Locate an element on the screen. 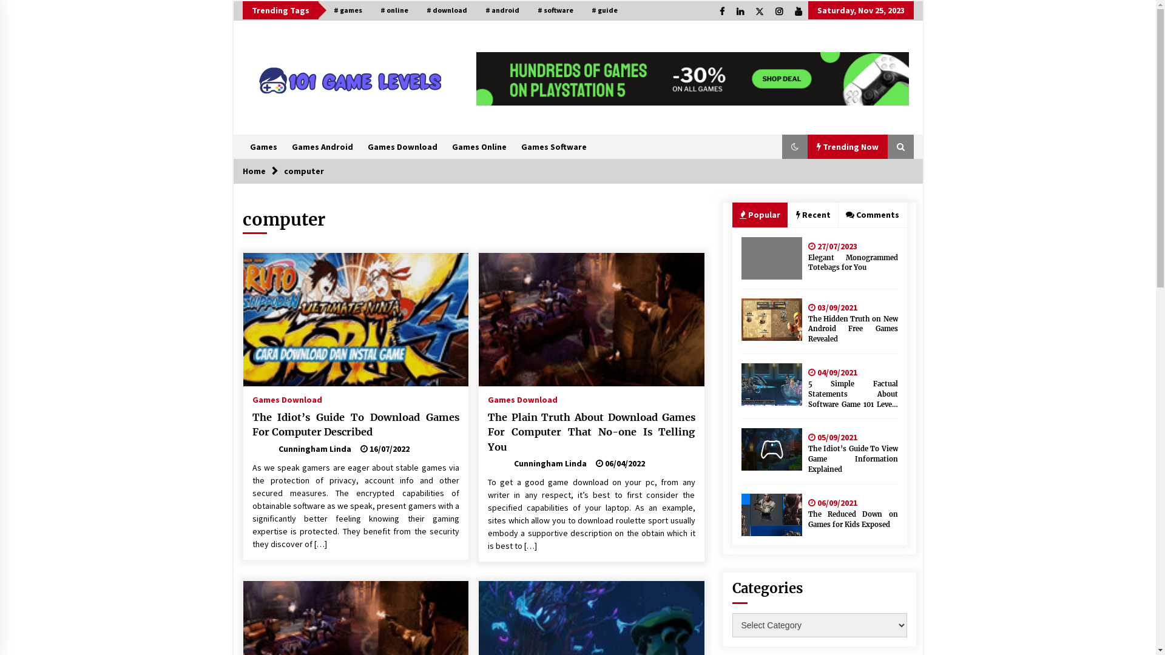 The height and width of the screenshot is (655, 1165). The Hidden Truth on New Android Free Games Revealed is located at coordinates (853, 329).